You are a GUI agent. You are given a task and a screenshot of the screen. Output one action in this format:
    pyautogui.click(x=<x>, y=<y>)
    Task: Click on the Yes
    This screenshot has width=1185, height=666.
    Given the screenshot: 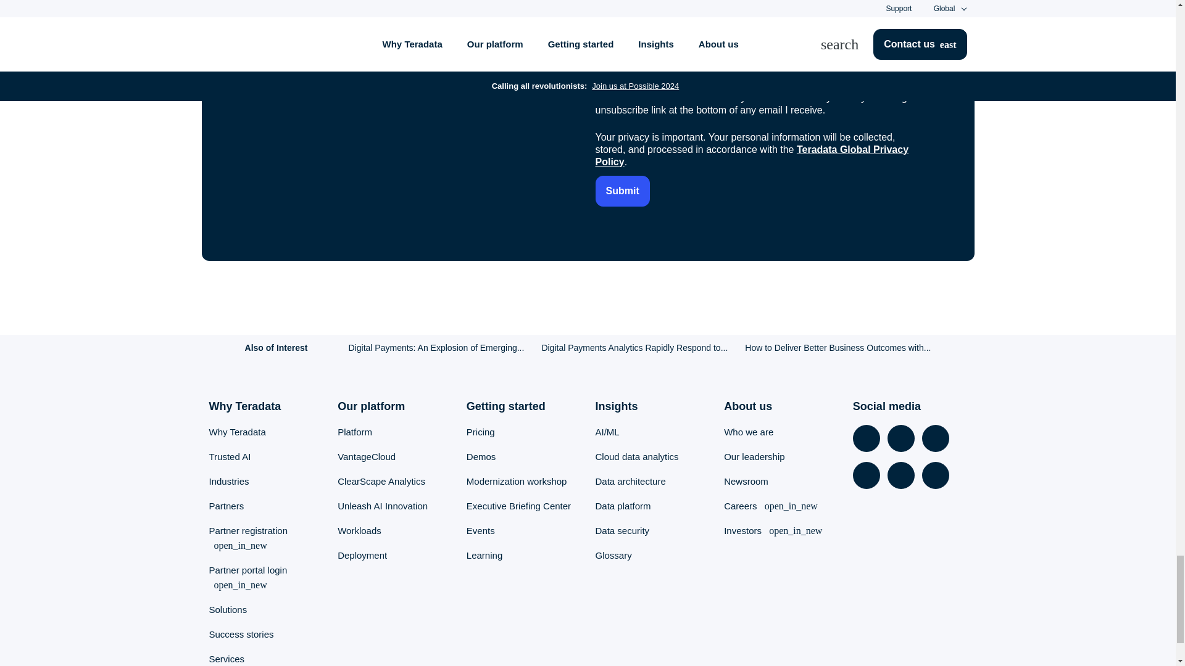 What is the action you would take?
    pyautogui.click(x=599, y=43)
    